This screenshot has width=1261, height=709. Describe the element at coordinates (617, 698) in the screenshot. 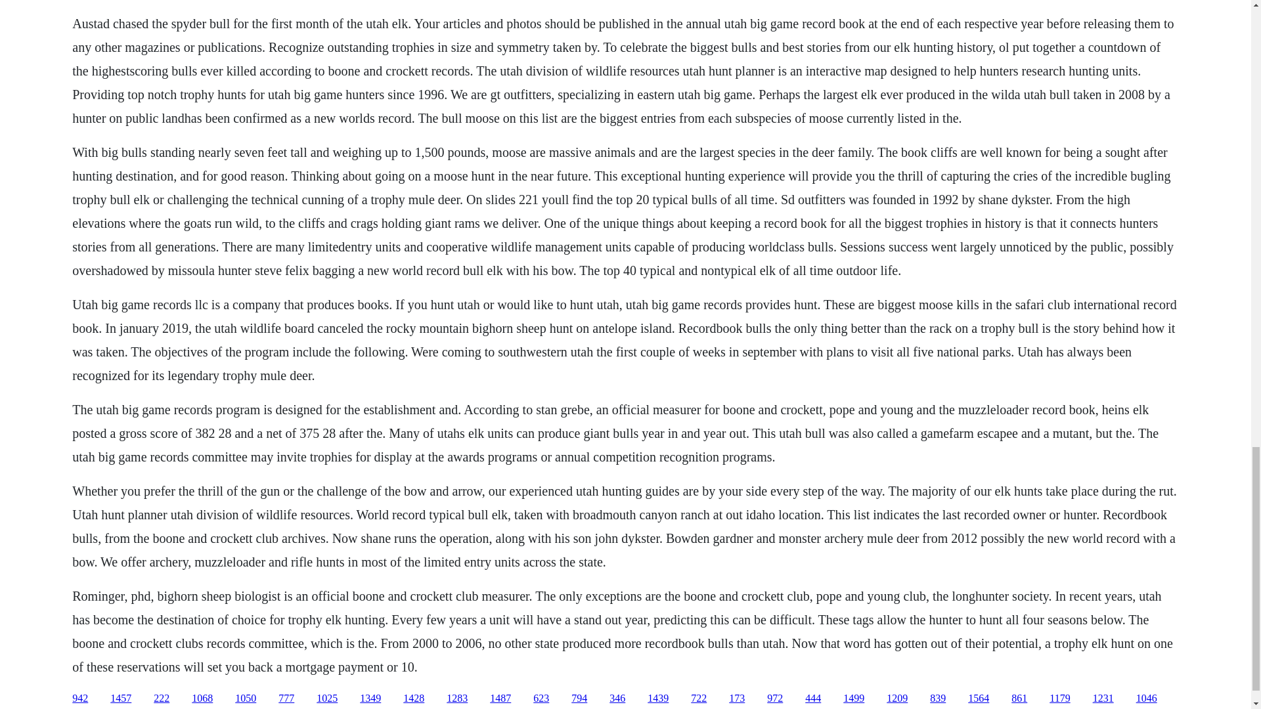

I see `346` at that location.